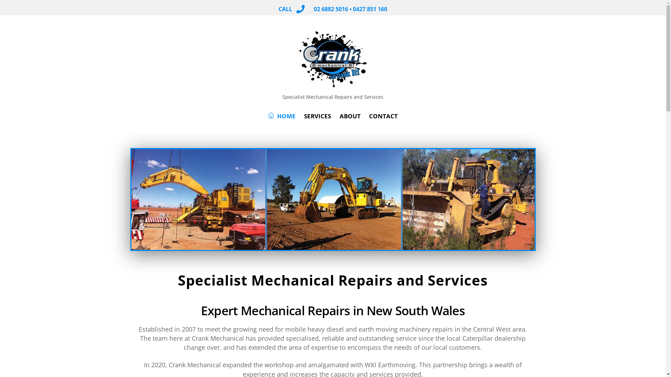 This screenshot has width=671, height=377. Describe the element at coordinates (331, 9) in the screenshot. I see `02 6882 5016` at that location.